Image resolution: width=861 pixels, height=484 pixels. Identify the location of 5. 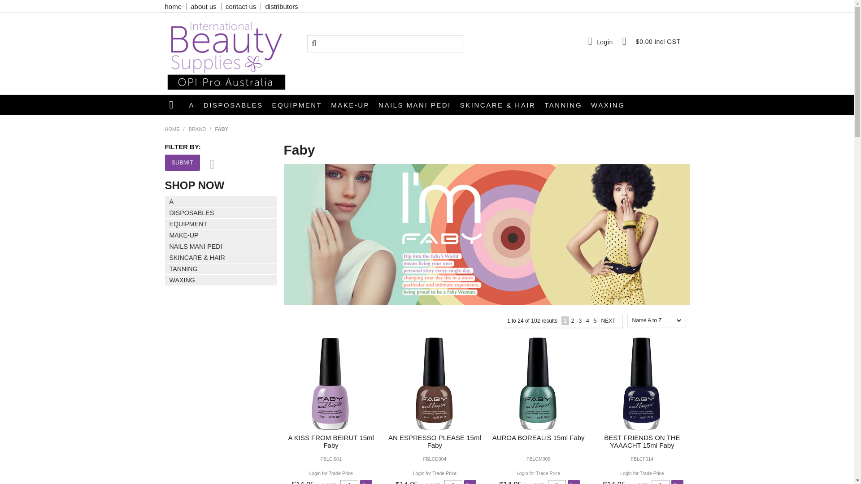
(596, 321).